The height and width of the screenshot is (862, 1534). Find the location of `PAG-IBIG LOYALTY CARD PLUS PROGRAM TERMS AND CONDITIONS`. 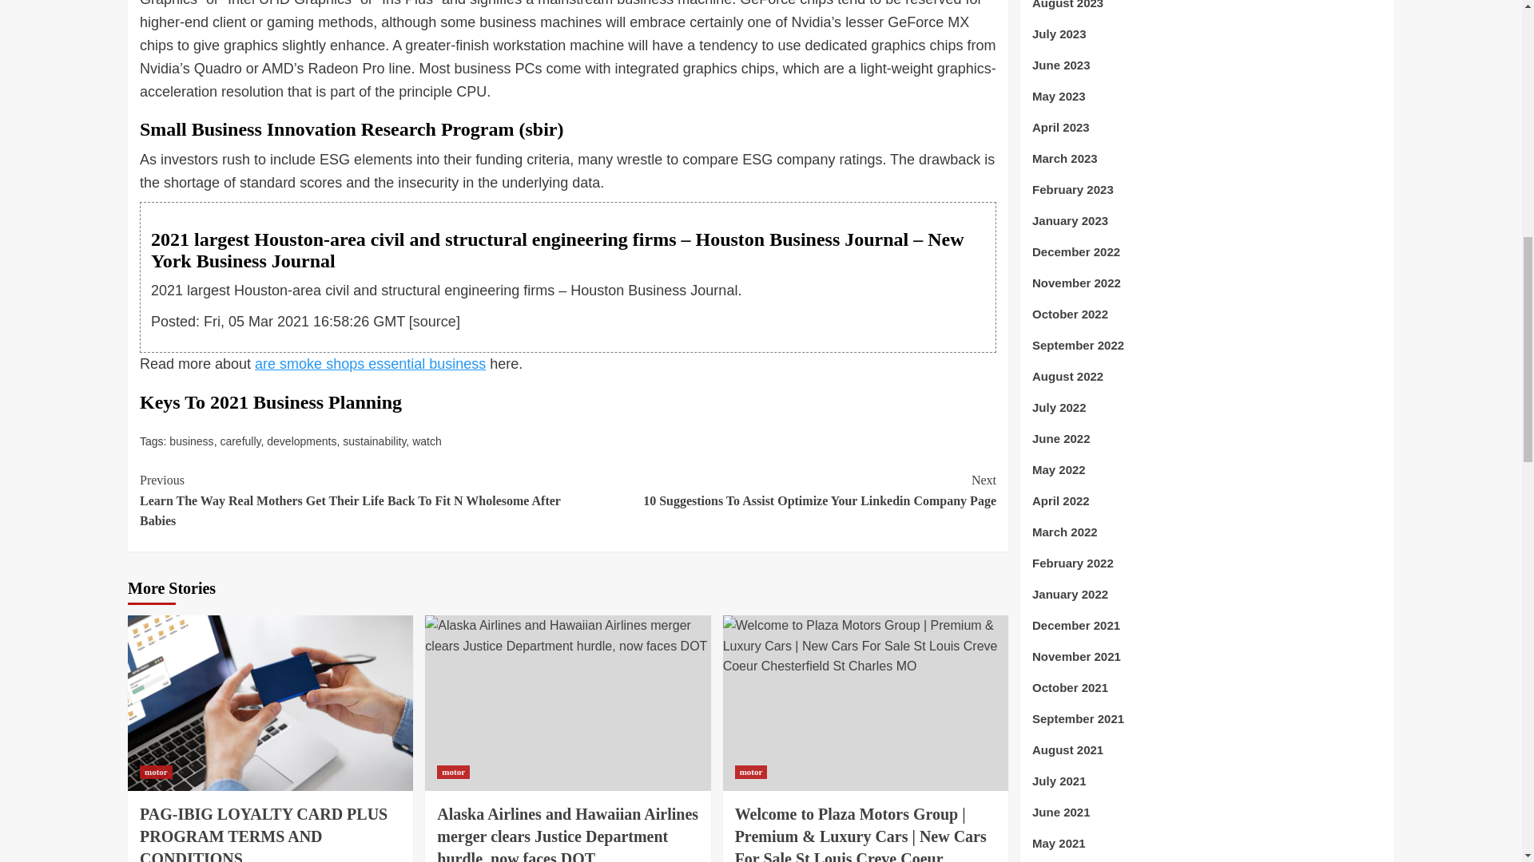

PAG-IBIG LOYALTY CARD PLUS PROGRAM TERMS AND CONDITIONS is located at coordinates (270, 703).